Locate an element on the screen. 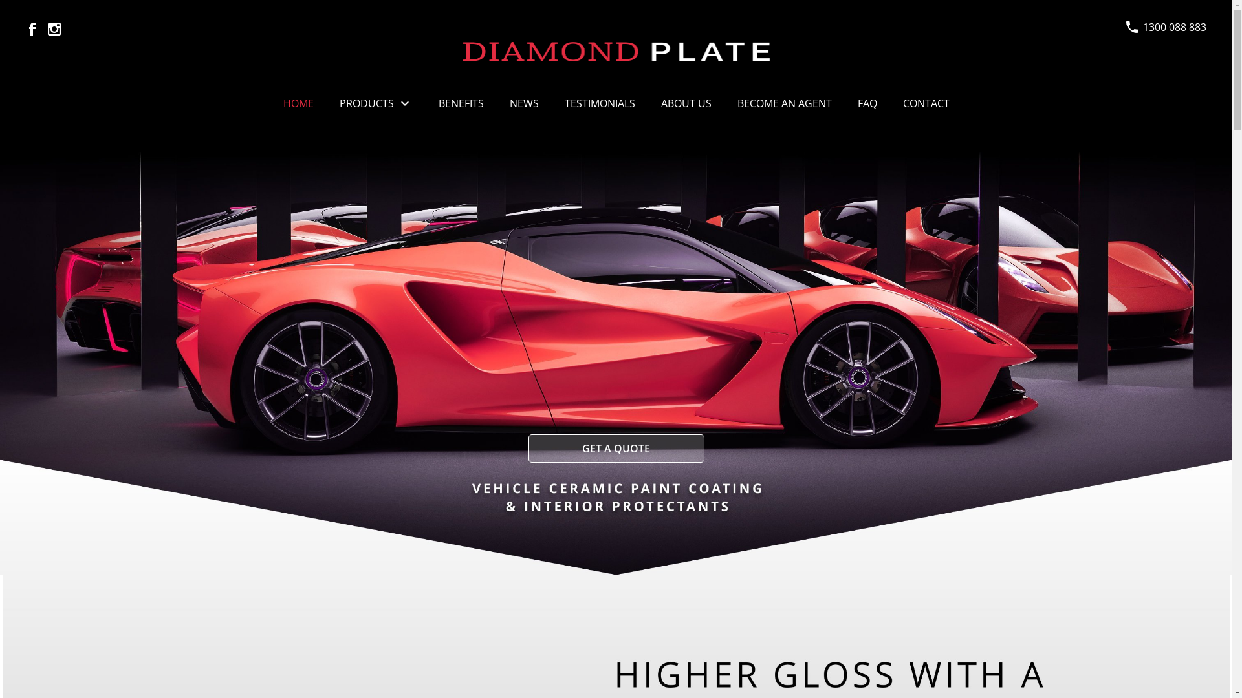 The image size is (1242, 698). BENEFITS is located at coordinates (461, 103).